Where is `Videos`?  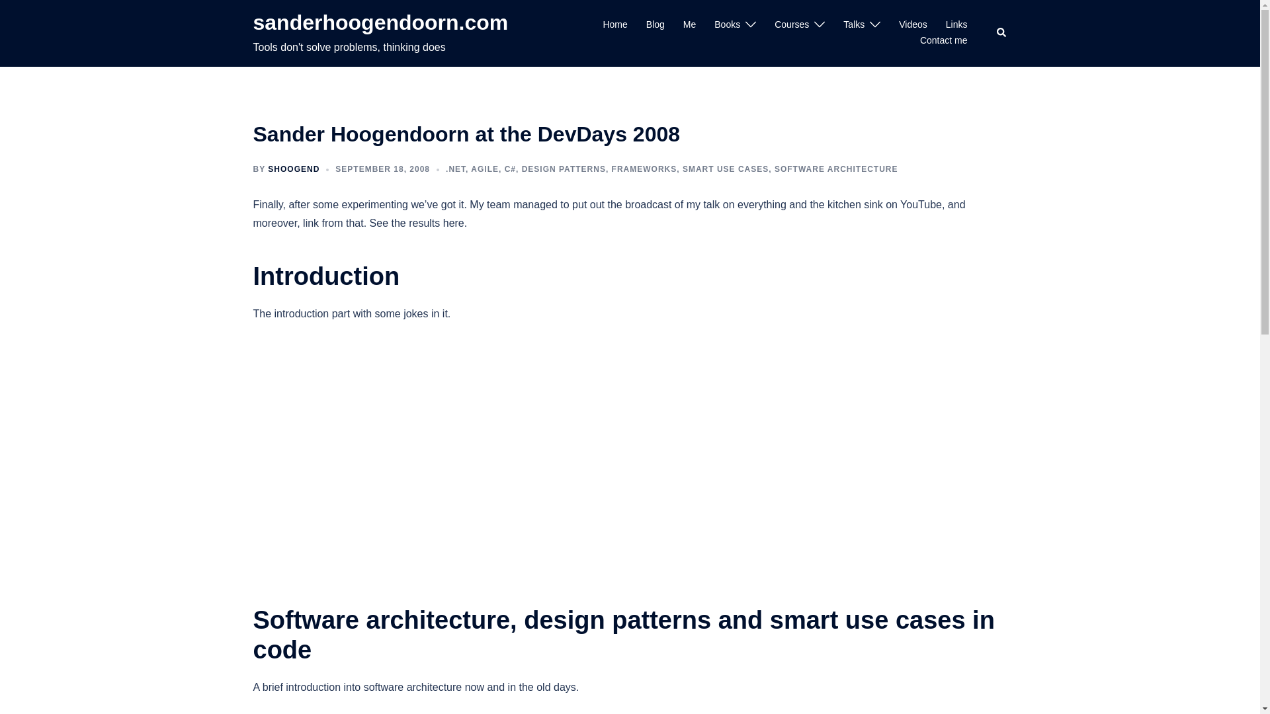
Videos is located at coordinates (913, 24).